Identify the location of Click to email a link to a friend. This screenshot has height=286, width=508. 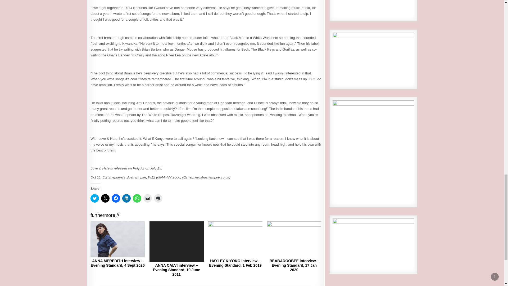
(148, 198).